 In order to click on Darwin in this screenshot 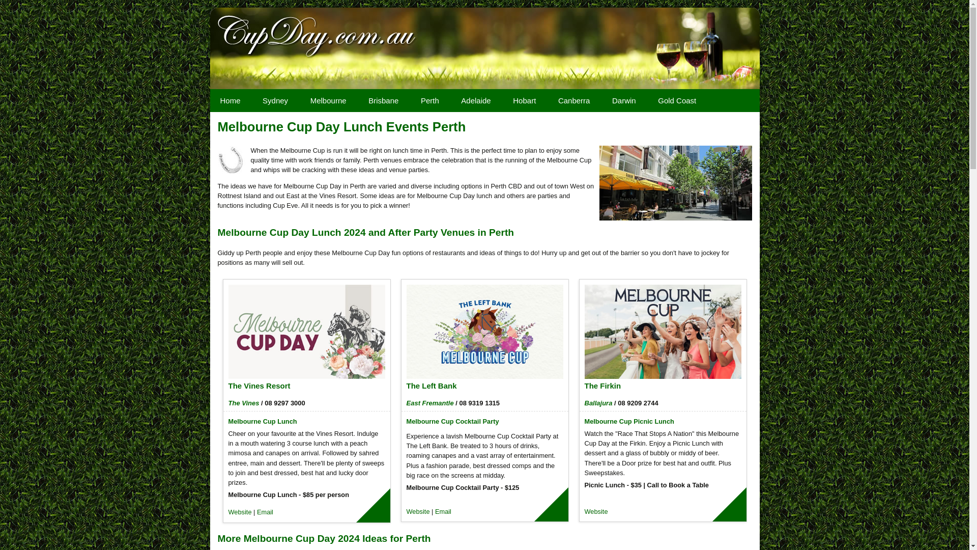, I will do `click(624, 101)`.